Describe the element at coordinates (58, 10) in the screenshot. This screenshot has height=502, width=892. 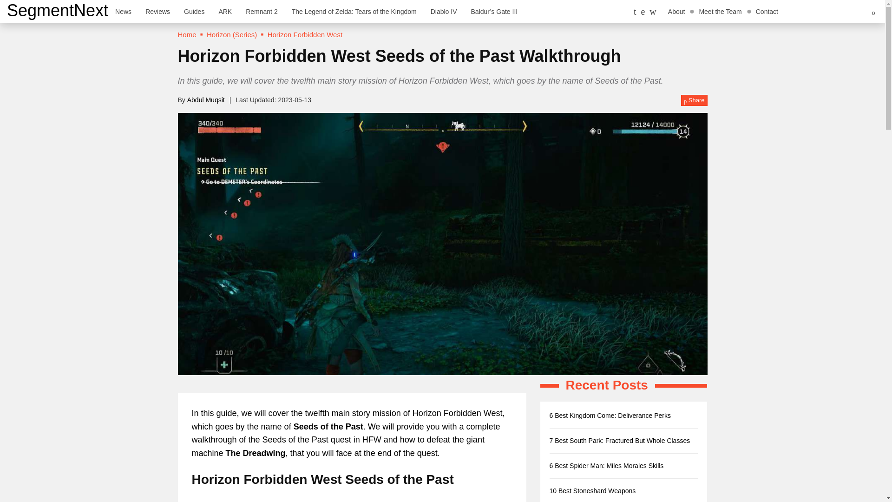
I see `SegmentNext` at that location.